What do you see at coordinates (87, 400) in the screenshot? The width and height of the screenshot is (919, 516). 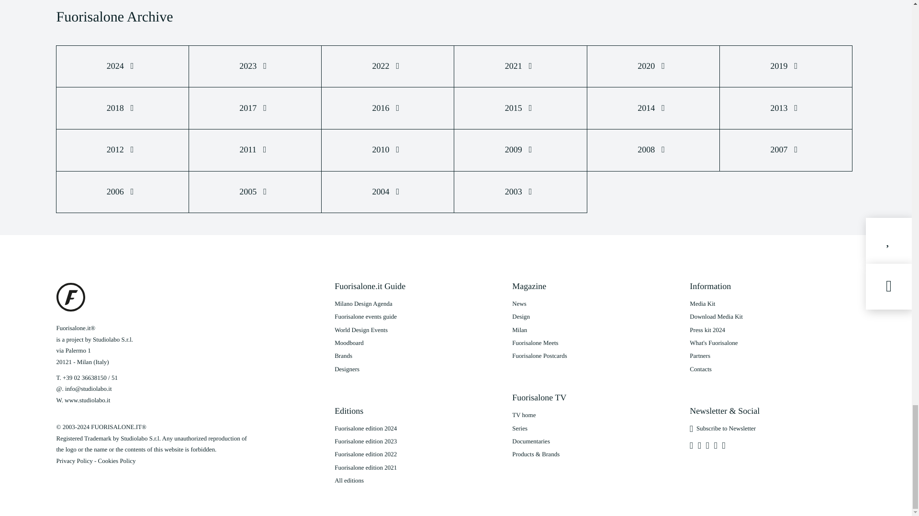 I see `Website Studiolabo` at bounding box center [87, 400].